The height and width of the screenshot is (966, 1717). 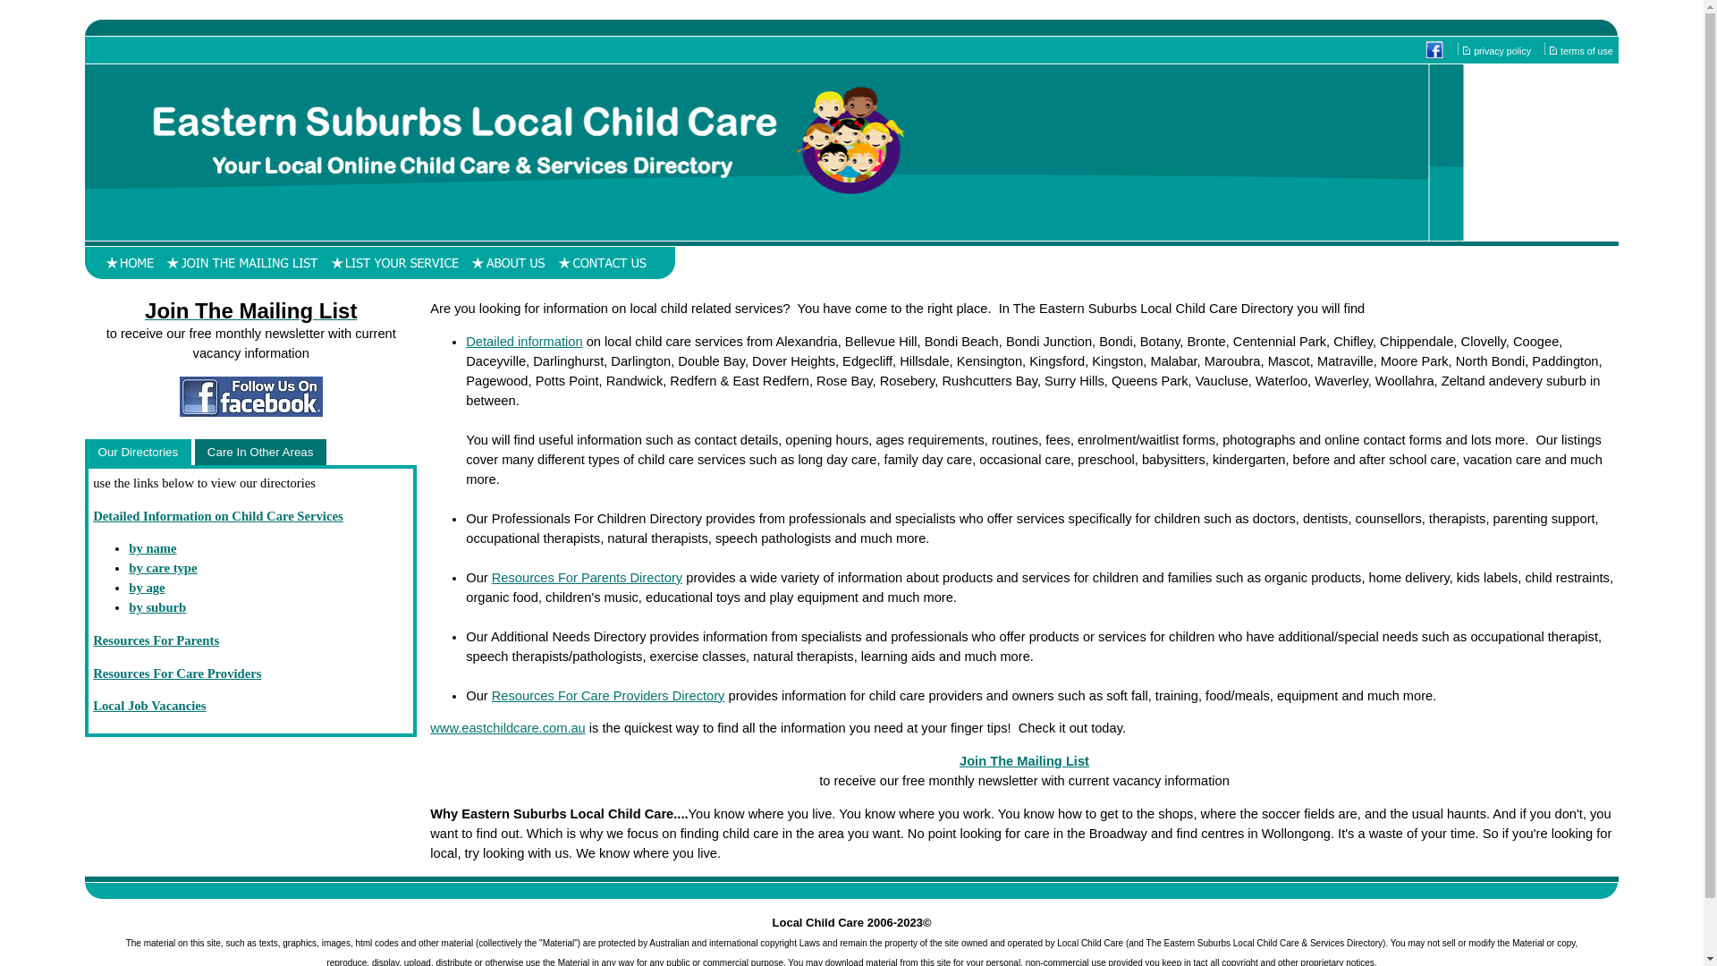 I want to click on by care type, so click(x=163, y=568).